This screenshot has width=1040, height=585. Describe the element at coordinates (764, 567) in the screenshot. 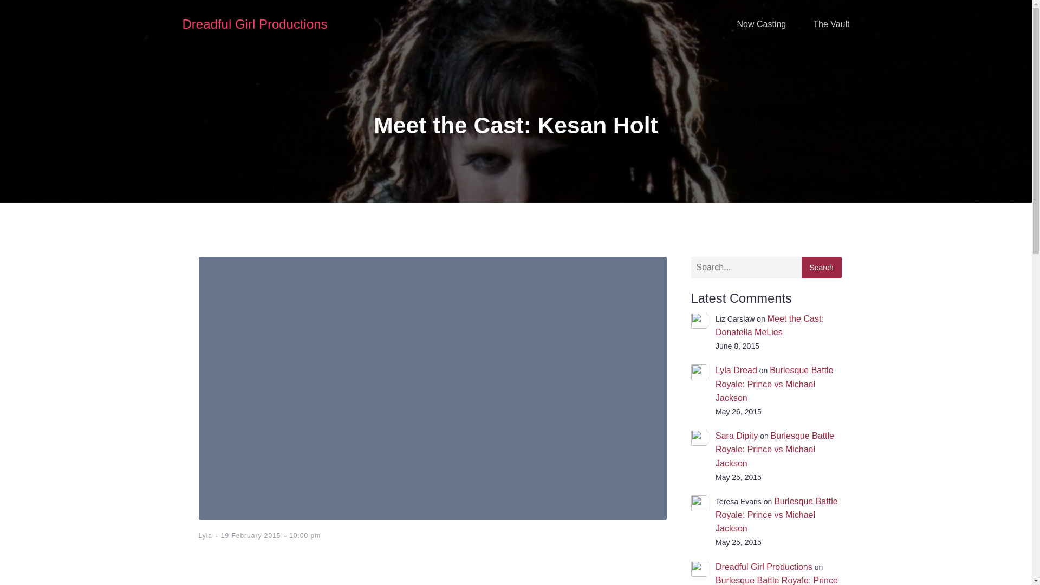

I see `Dreadful Girl Productions` at that location.